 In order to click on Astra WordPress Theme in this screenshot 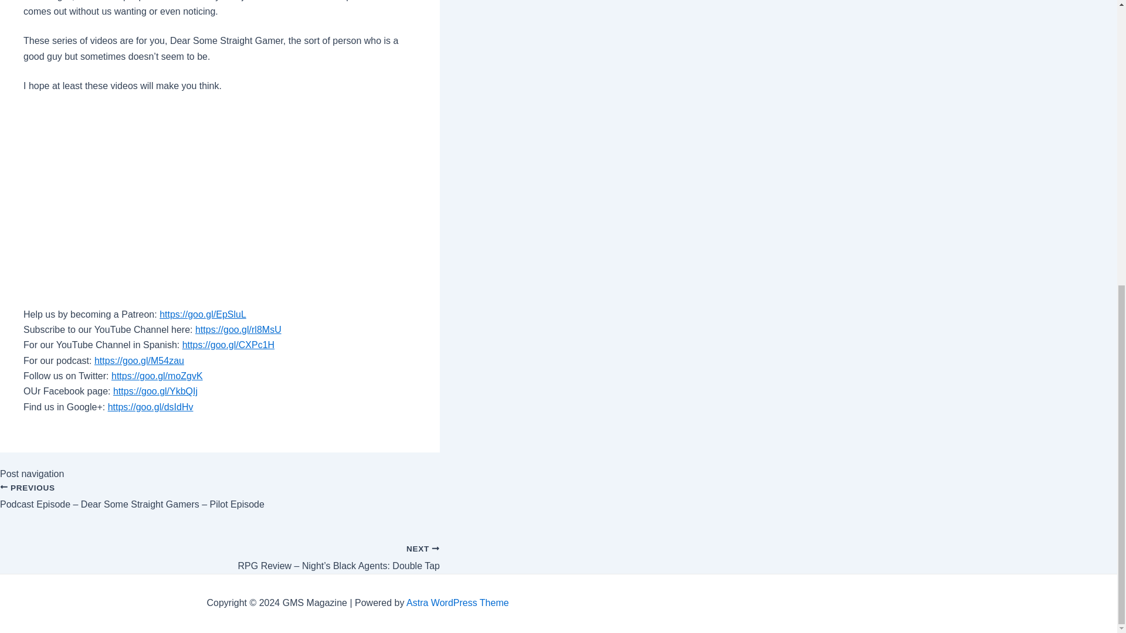, I will do `click(457, 603)`.